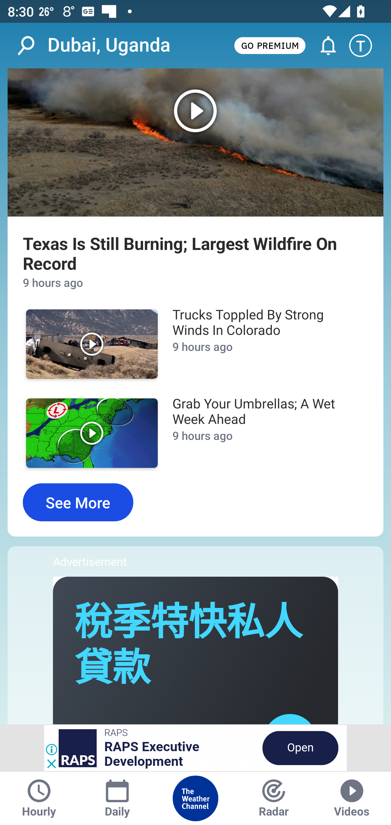 The height and width of the screenshot is (825, 391). Describe the element at coordinates (270, 45) in the screenshot. I see `GO PREMIUM` at that location.